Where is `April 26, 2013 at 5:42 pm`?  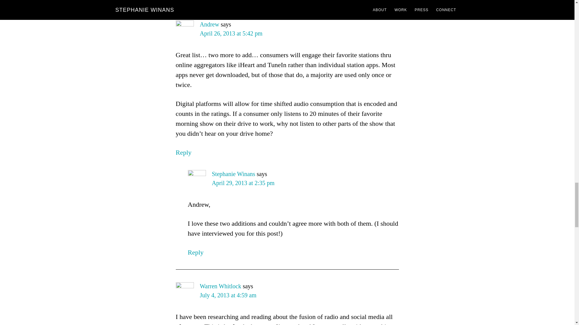
April 26, 2013 at 5:42 pm is located at coordinates (231, 33).